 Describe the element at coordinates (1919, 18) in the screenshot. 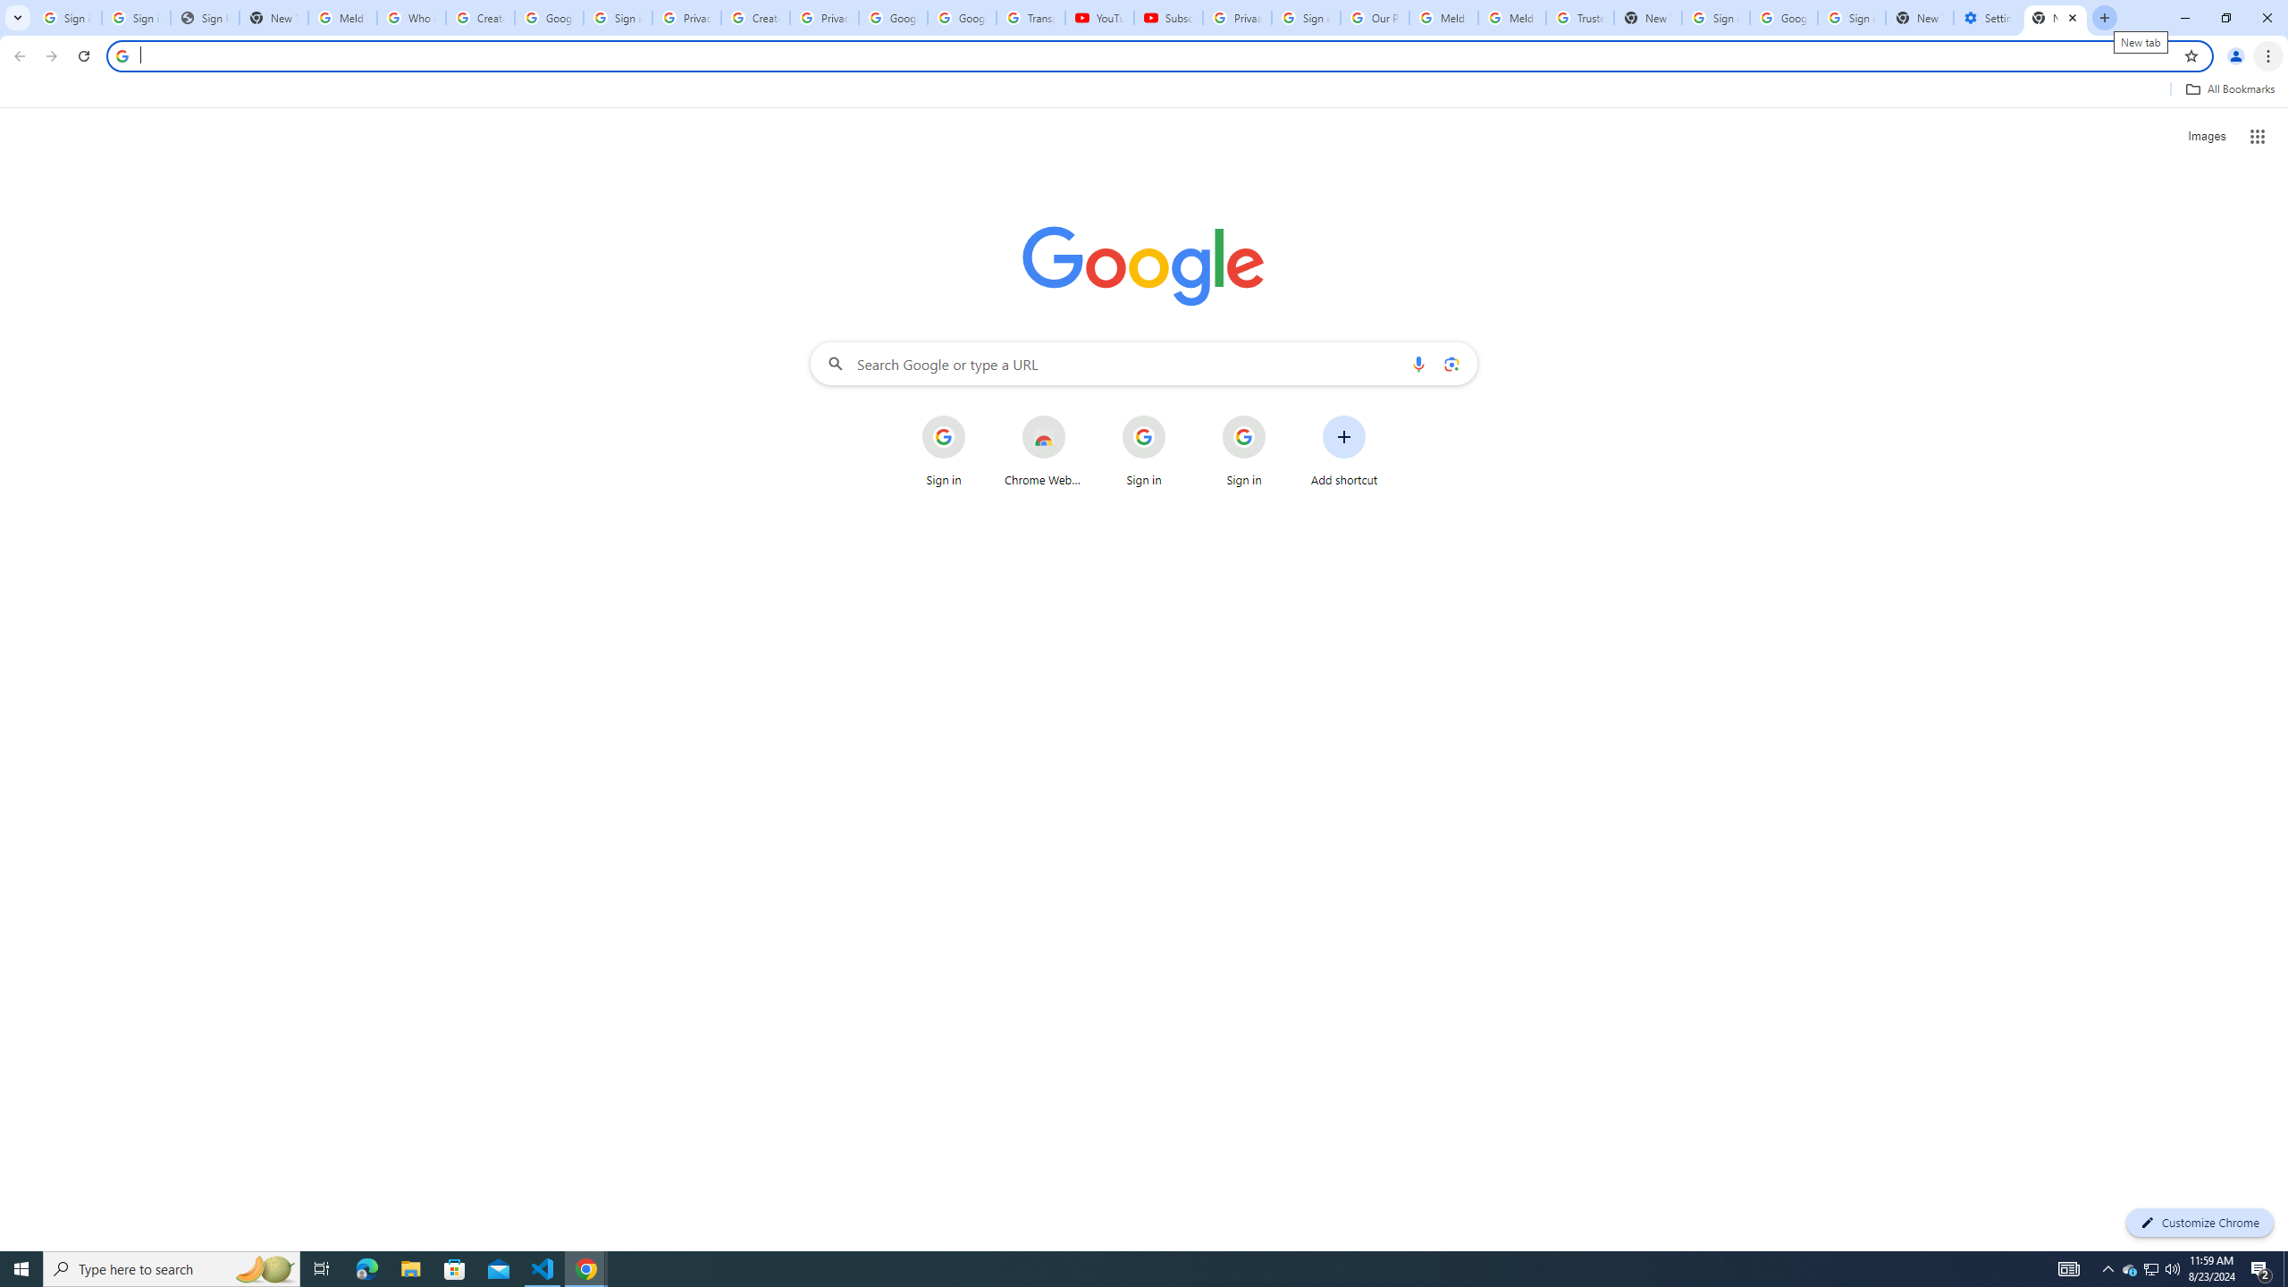

I see `New Tab` at that location.